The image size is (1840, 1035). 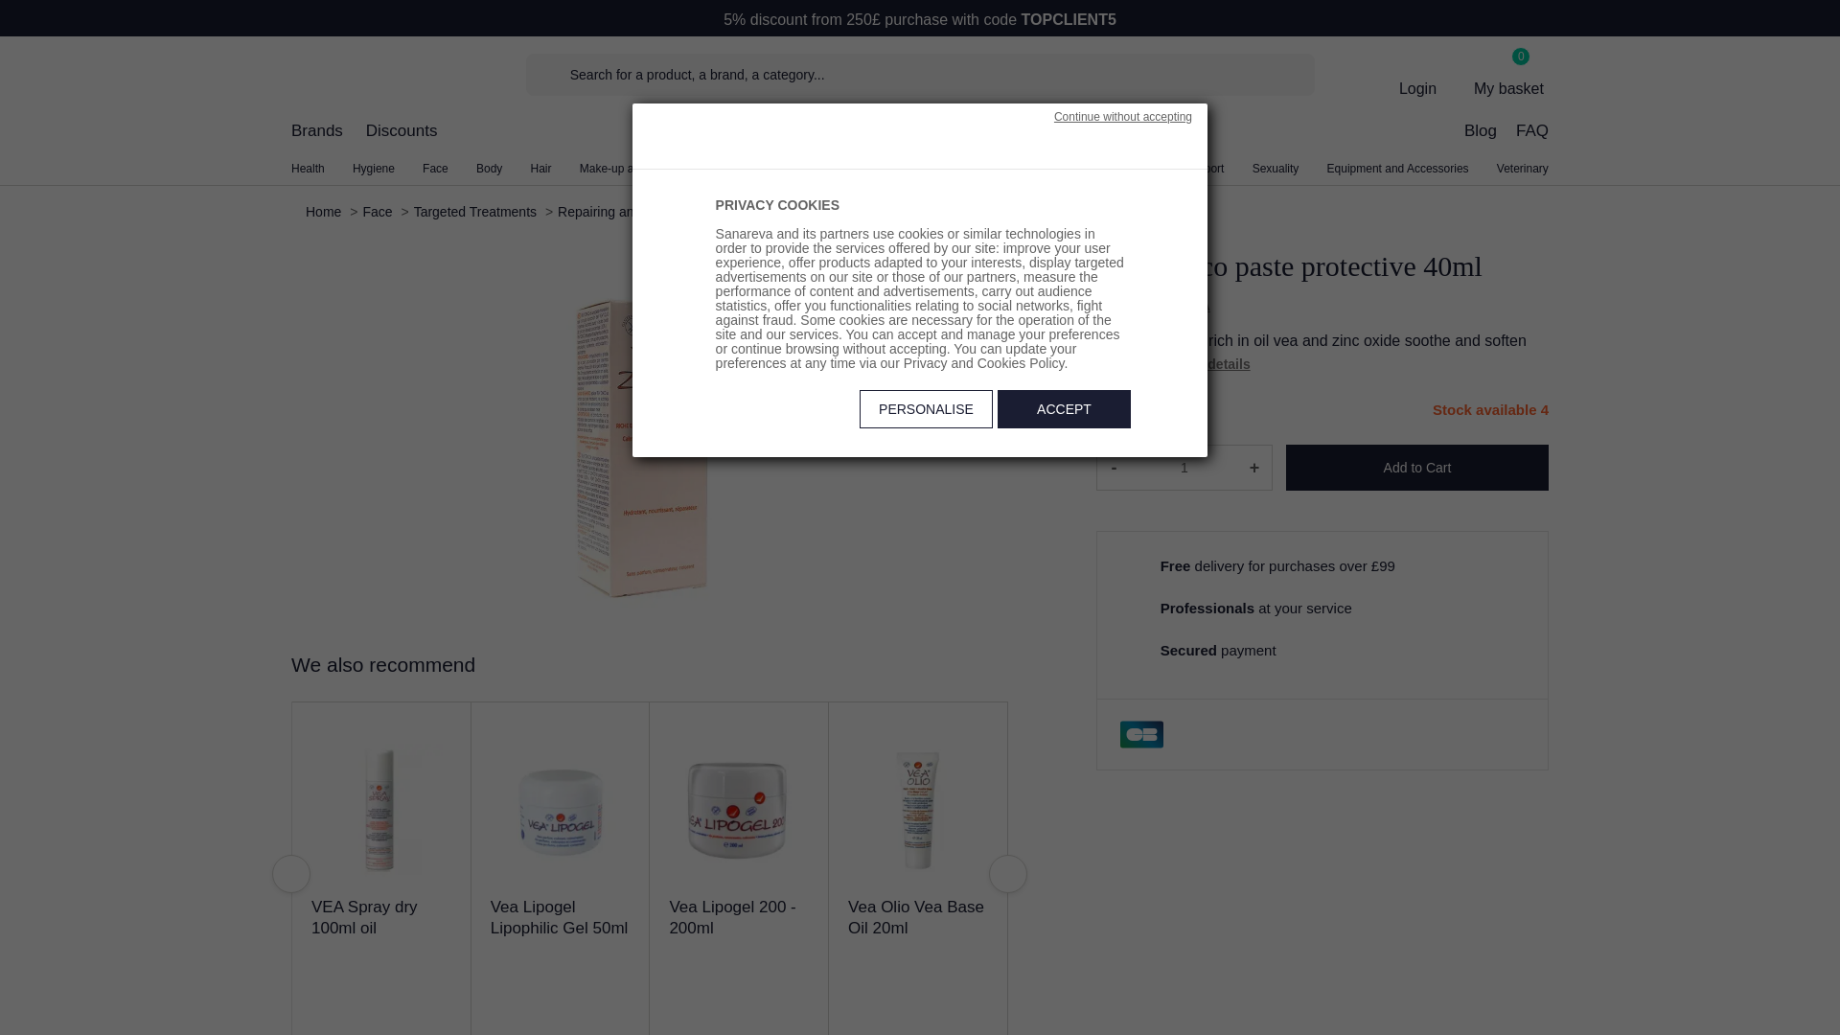 What do you see at coordinates (1481, 137) in the screenshot?
I see `Blog` at bounding box center [1481, 137].